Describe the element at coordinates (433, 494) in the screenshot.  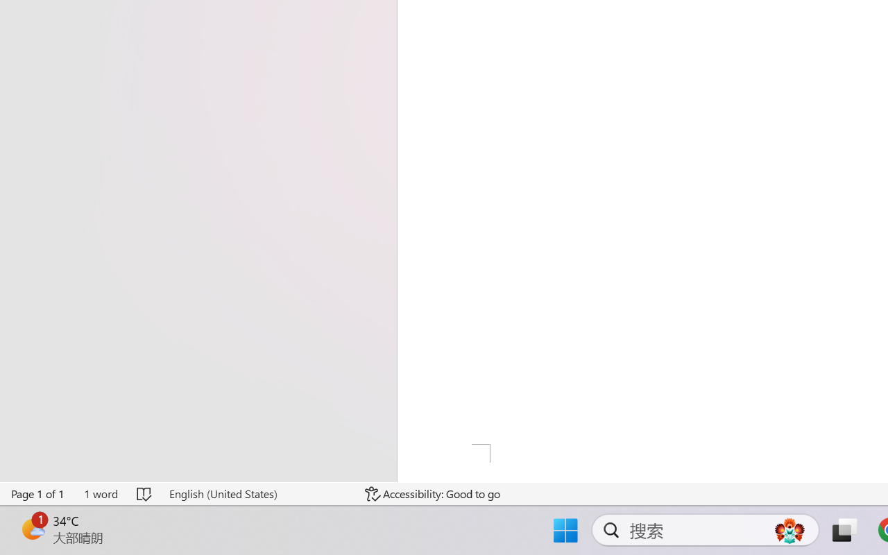
I see `Accessibility Checker Accessibility: Good to go` at that location.